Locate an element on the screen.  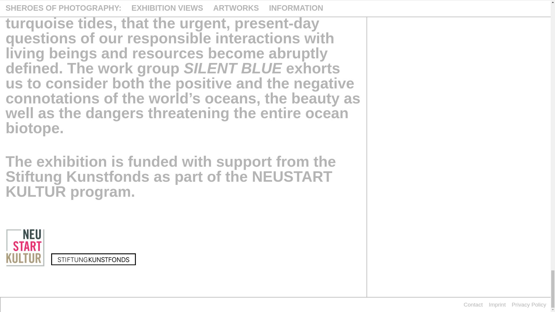
Contact is located at coordinates (473, 304).